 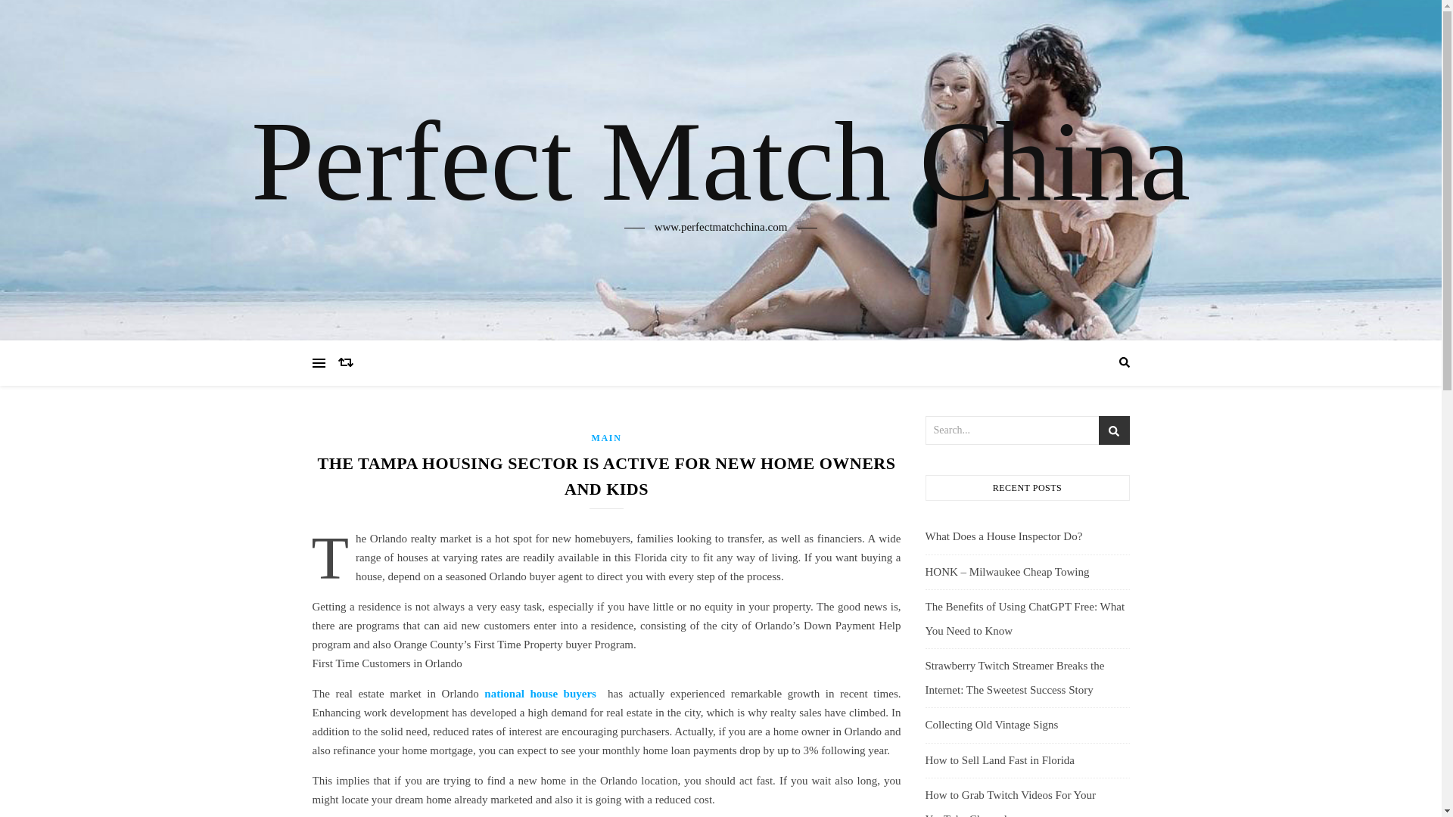 I want to click on How to Sell Land Fast in Florida, so click(x=999, y=759).